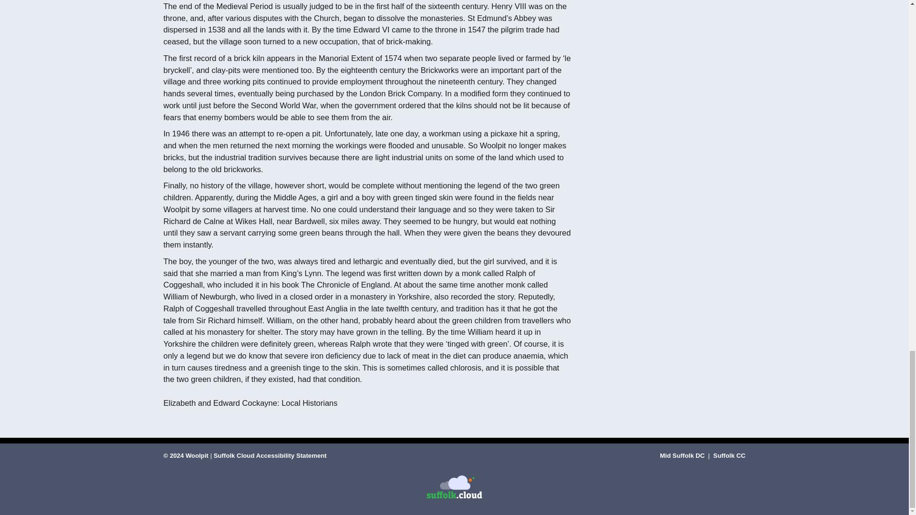 This screenshot has height=515, width=916. Describe the element at coordinates (683, 456) in the screenshot. I see `Mid Suffolk DC` at that location.